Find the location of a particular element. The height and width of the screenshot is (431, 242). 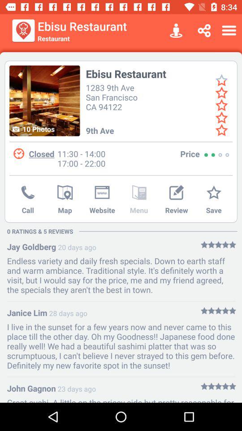

launch the item to the left of the ebisu restaurant item is located at coordinates (23, 31).